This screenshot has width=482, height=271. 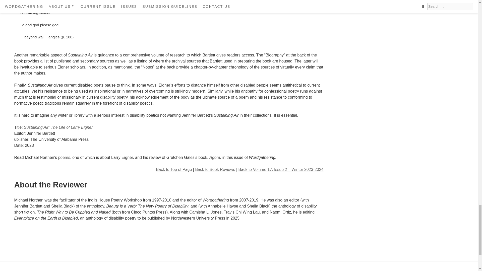 I want to click on poems, so click(x=64, y=157).